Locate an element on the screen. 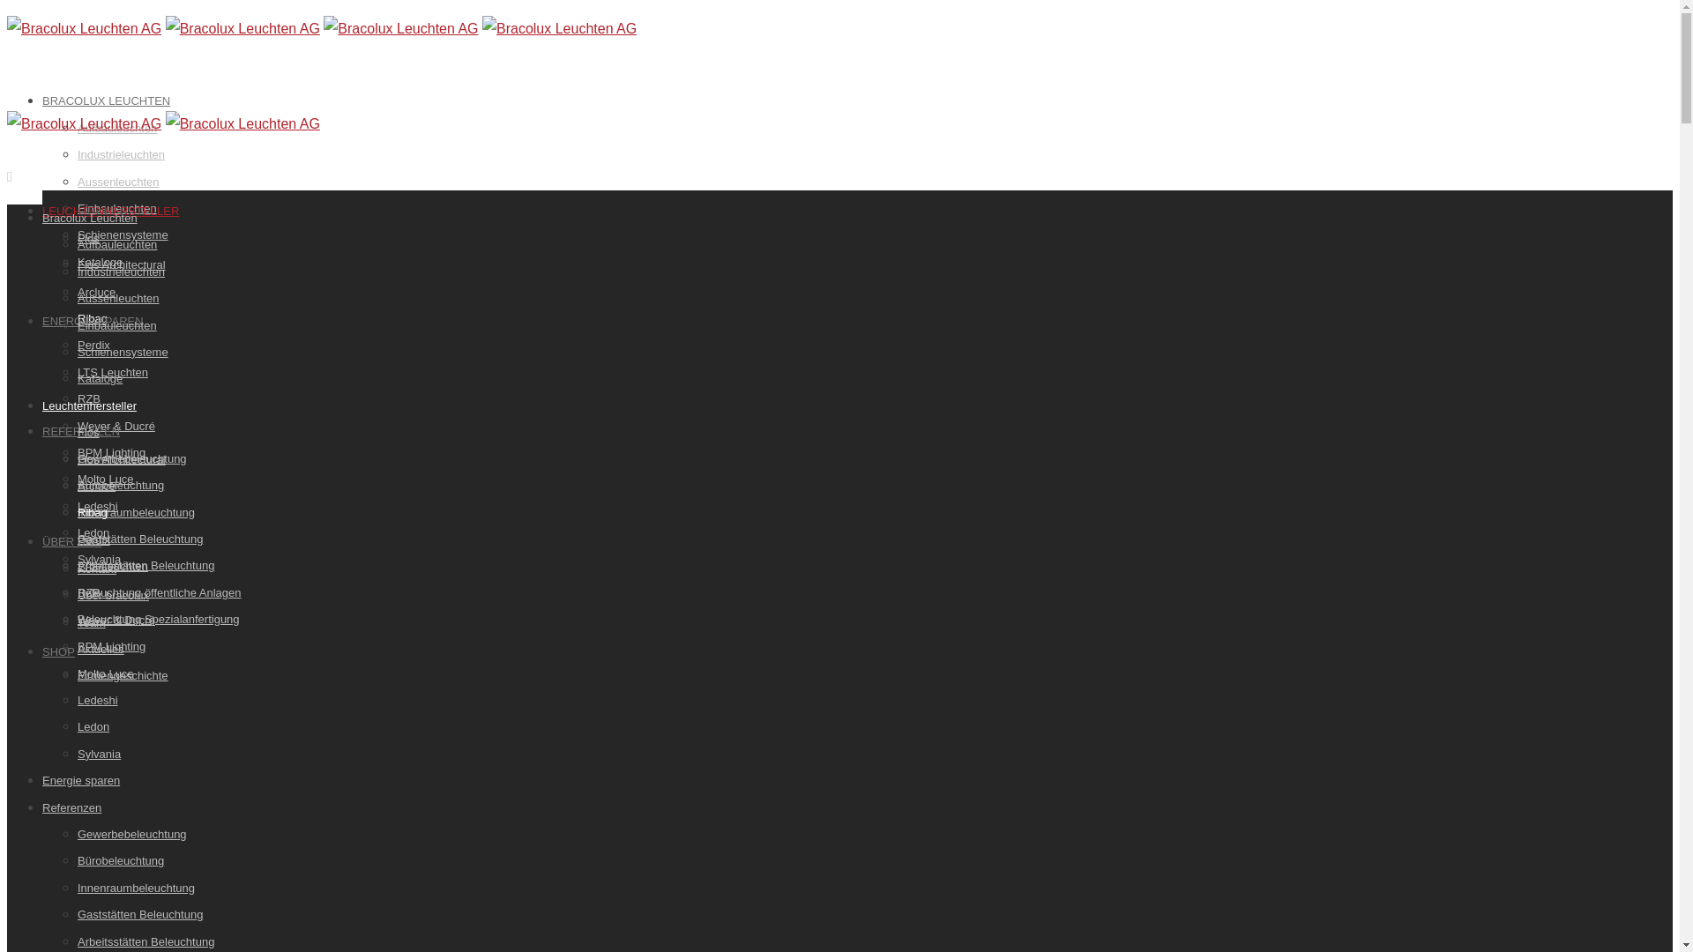 The height and width of the screenshot is (952, 1693). Firmengeschichte is located at coordinates (123, 675).